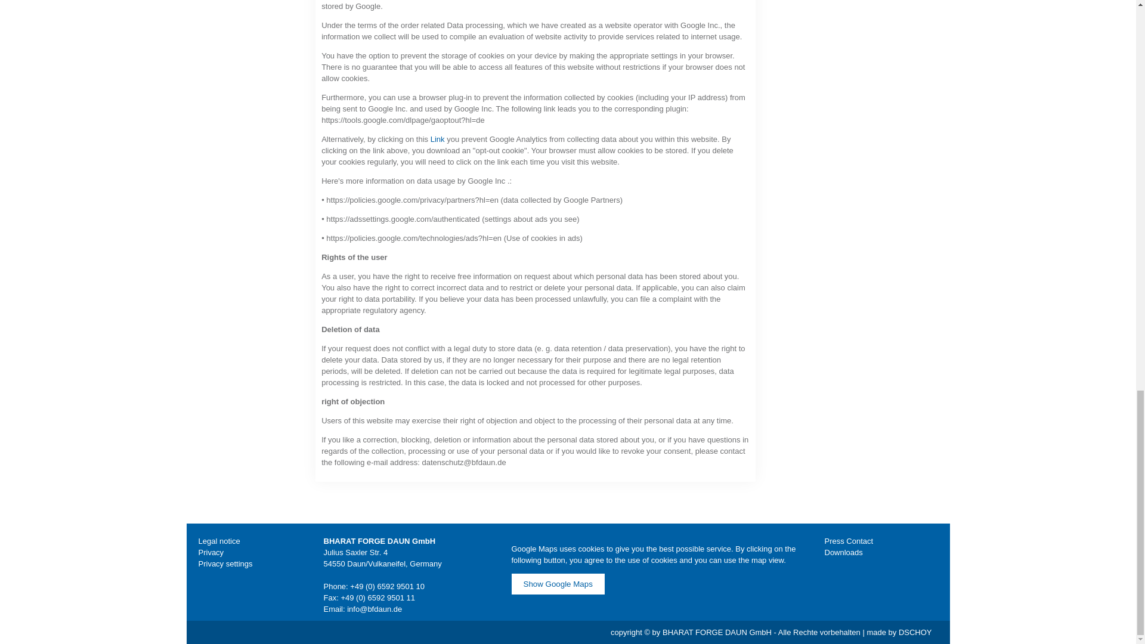 This screenshot has height=644, width=1145. I want to click on Privacy settings, so click(225, 563).